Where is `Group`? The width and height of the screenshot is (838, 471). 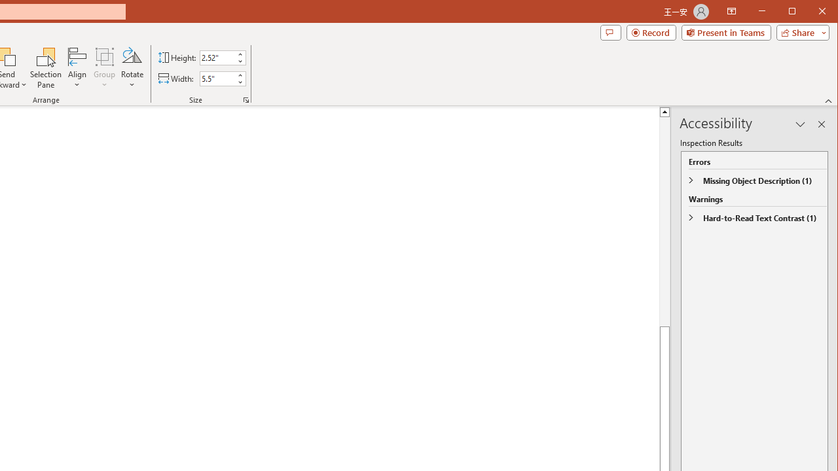
Group is located at coordinates (105, 68).